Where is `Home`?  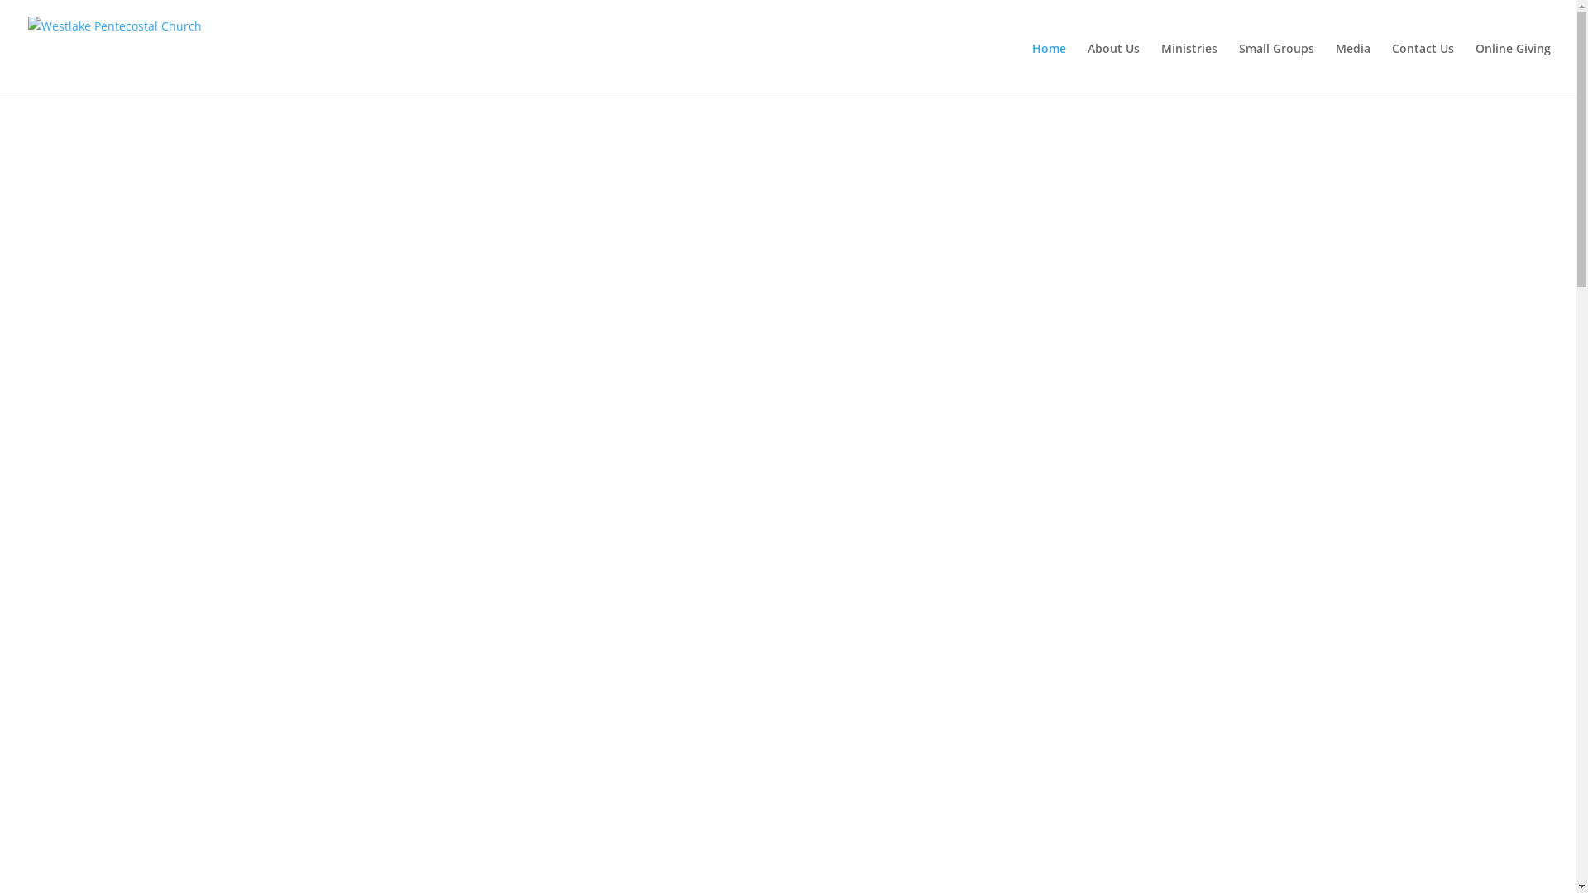 Home is located at coordinates (1049, 70).